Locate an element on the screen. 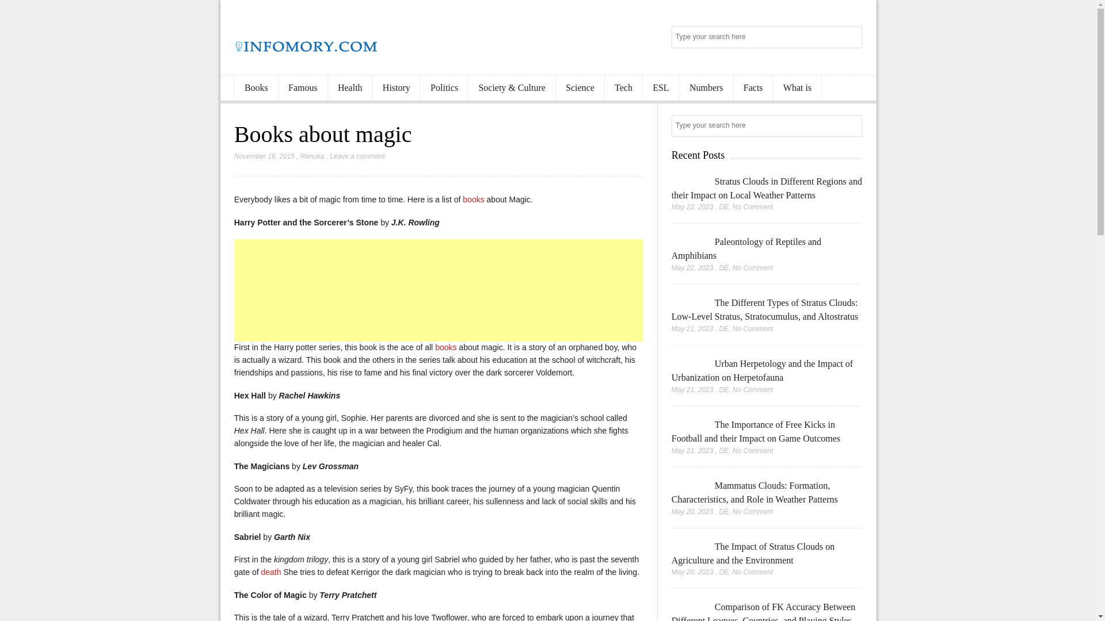 The height and width of the screenshot is (621, 1105). ESL is located at coordinates (661, 88).